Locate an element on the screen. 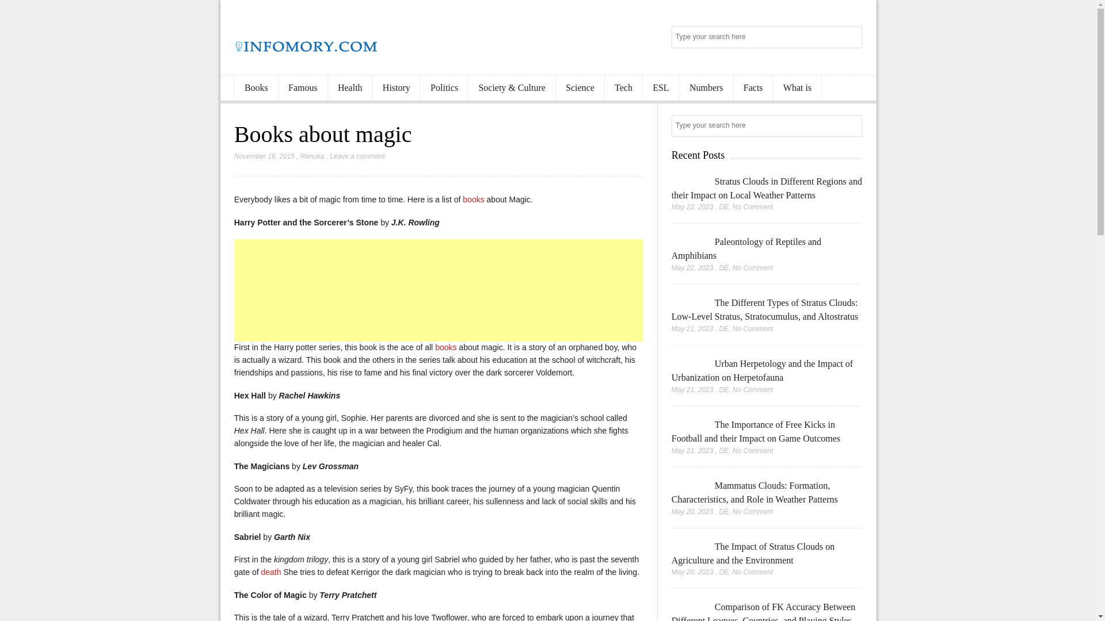 The height and width of the screenshot is (621, 1105). ESL is located at coordinates (661, 88).